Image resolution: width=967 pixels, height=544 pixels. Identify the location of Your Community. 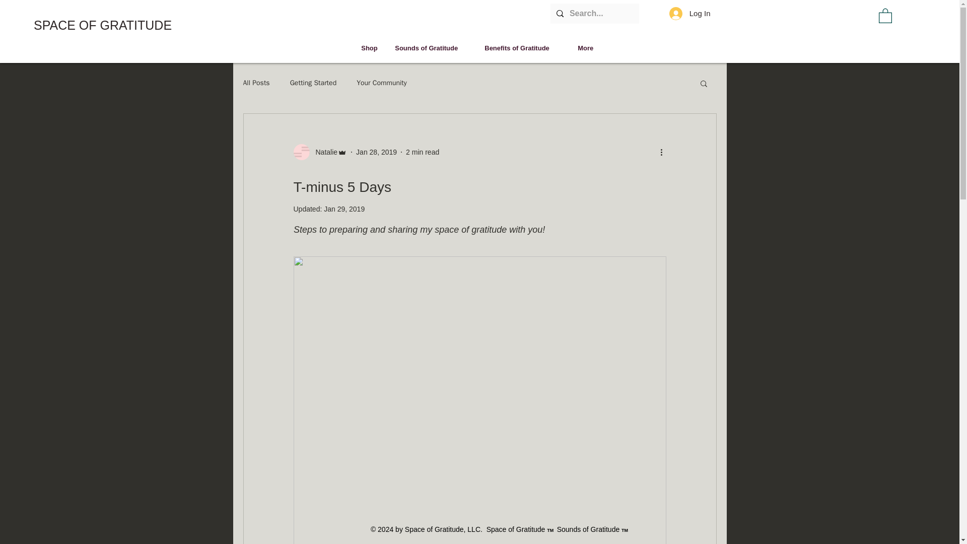
(382, 83).